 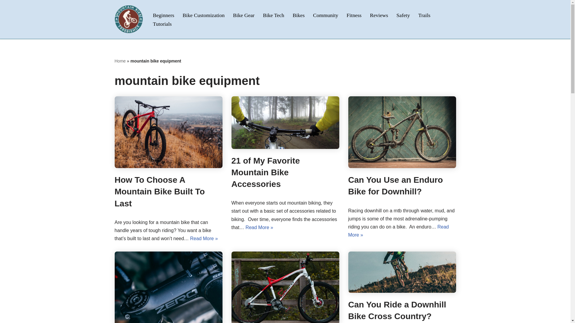 What do you see at coordinates (168, 287) in the screenshot?
I see `Are Mountain Bike Stems Universal` at bounding box center [168, 287].